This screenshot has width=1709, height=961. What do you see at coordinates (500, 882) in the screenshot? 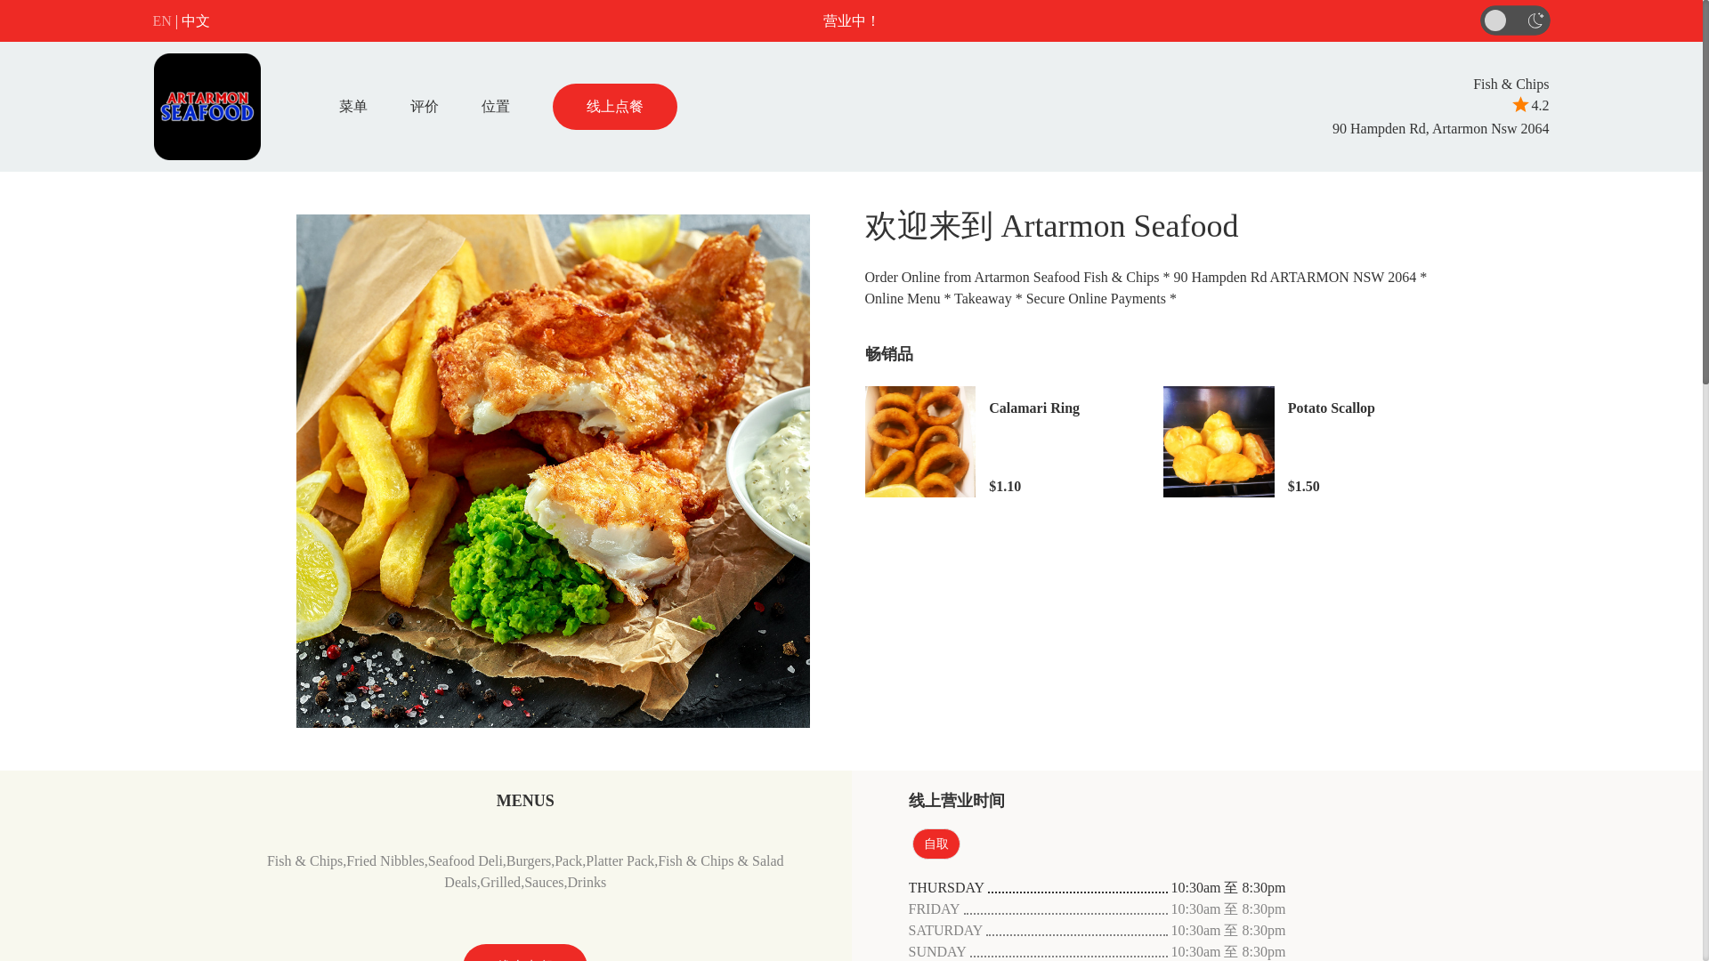
I see `Grilled` at bounding box center [500, 882].